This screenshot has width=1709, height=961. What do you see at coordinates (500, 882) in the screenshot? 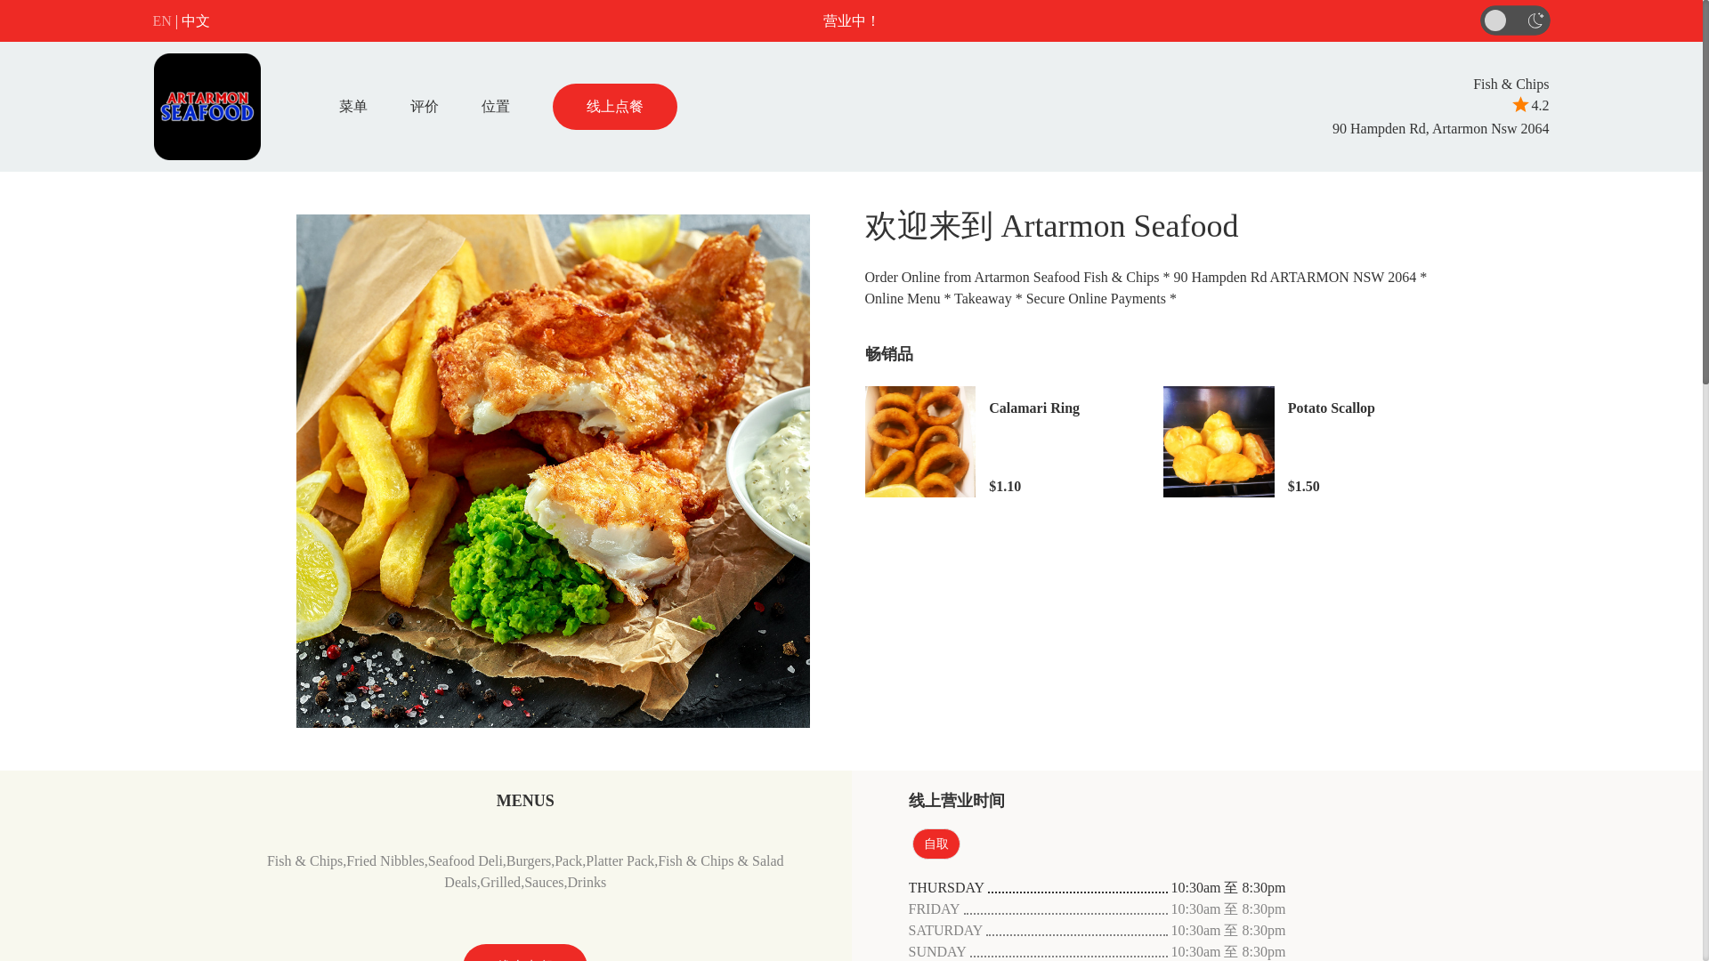
I see `Grilled` at bounding box center [500, 882].